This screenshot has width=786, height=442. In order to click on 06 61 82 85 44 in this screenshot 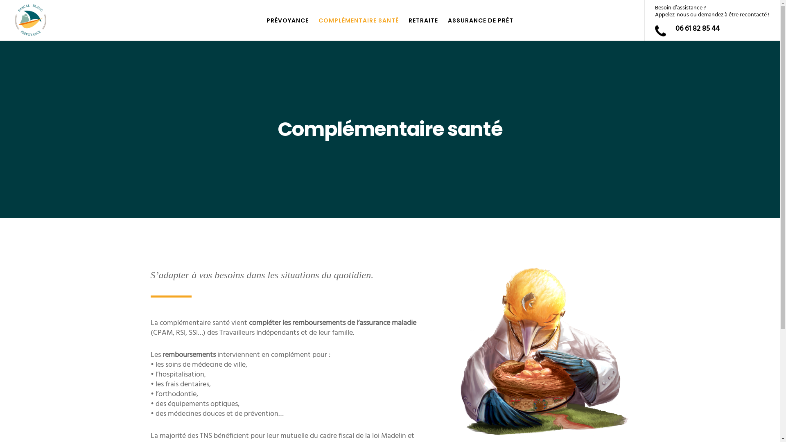, I will do `click(698, 29)`.